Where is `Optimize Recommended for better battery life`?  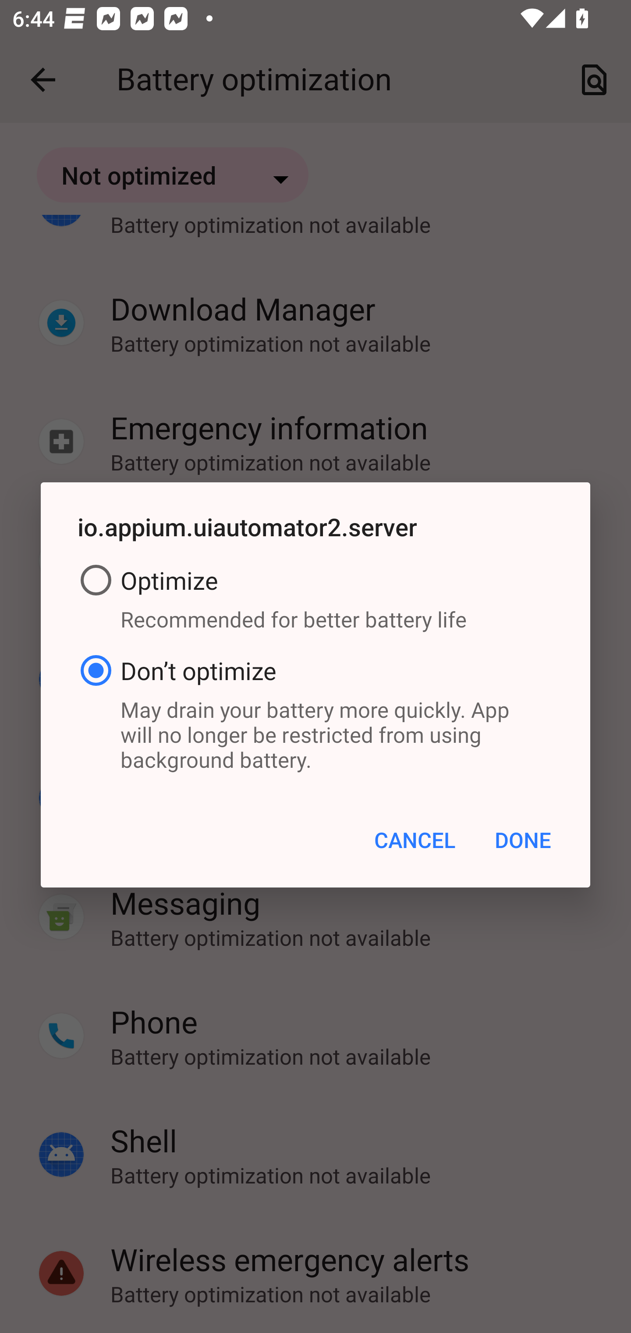 Optimize Recommended for better battery life is located at coordinates (315, 601).